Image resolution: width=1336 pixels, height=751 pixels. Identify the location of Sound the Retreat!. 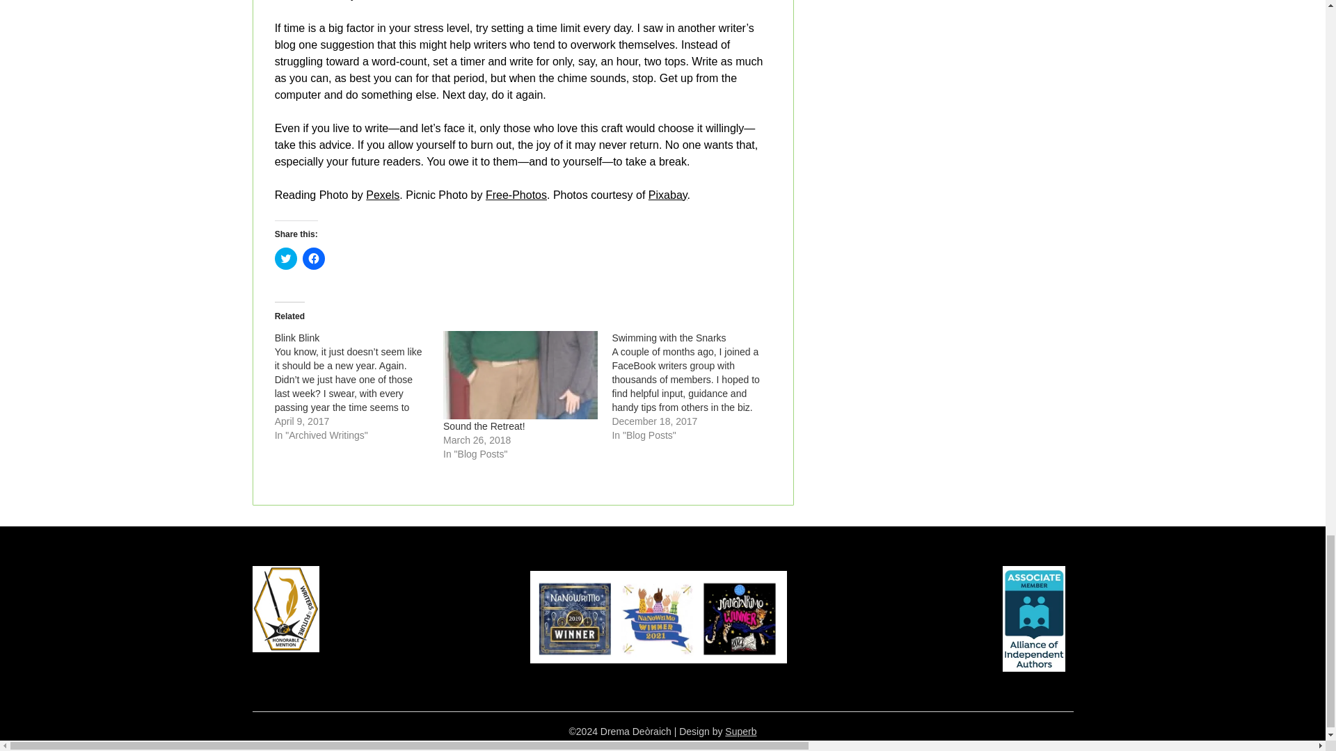
(520, 375).